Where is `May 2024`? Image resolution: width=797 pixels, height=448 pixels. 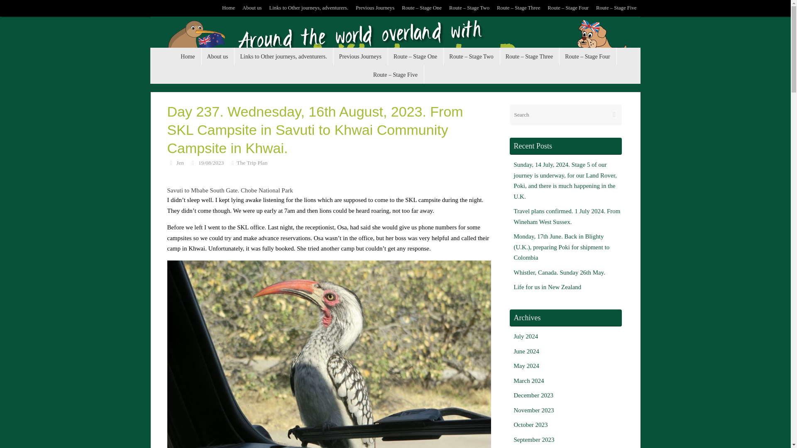
May 2024 is located at coordinates (526, 365).